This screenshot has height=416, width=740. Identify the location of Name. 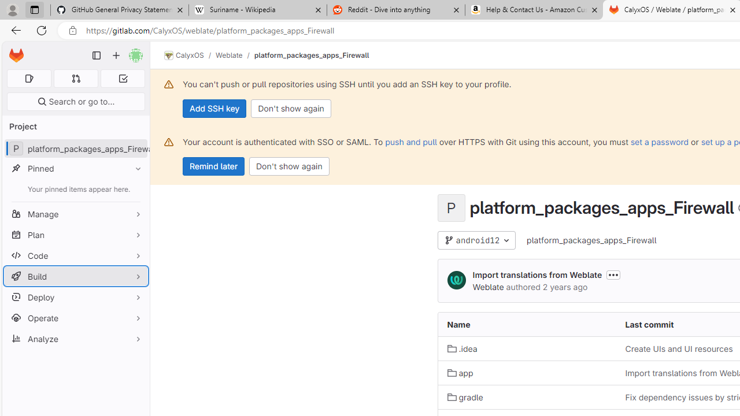
(527, 325).